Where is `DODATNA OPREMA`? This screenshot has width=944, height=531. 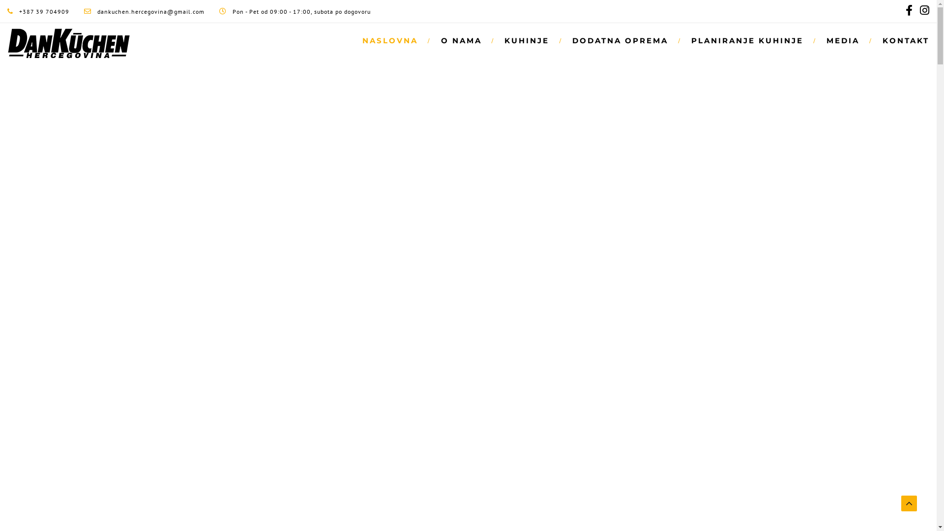
DODATNA OPREMA is located at coordinates (622, 40).